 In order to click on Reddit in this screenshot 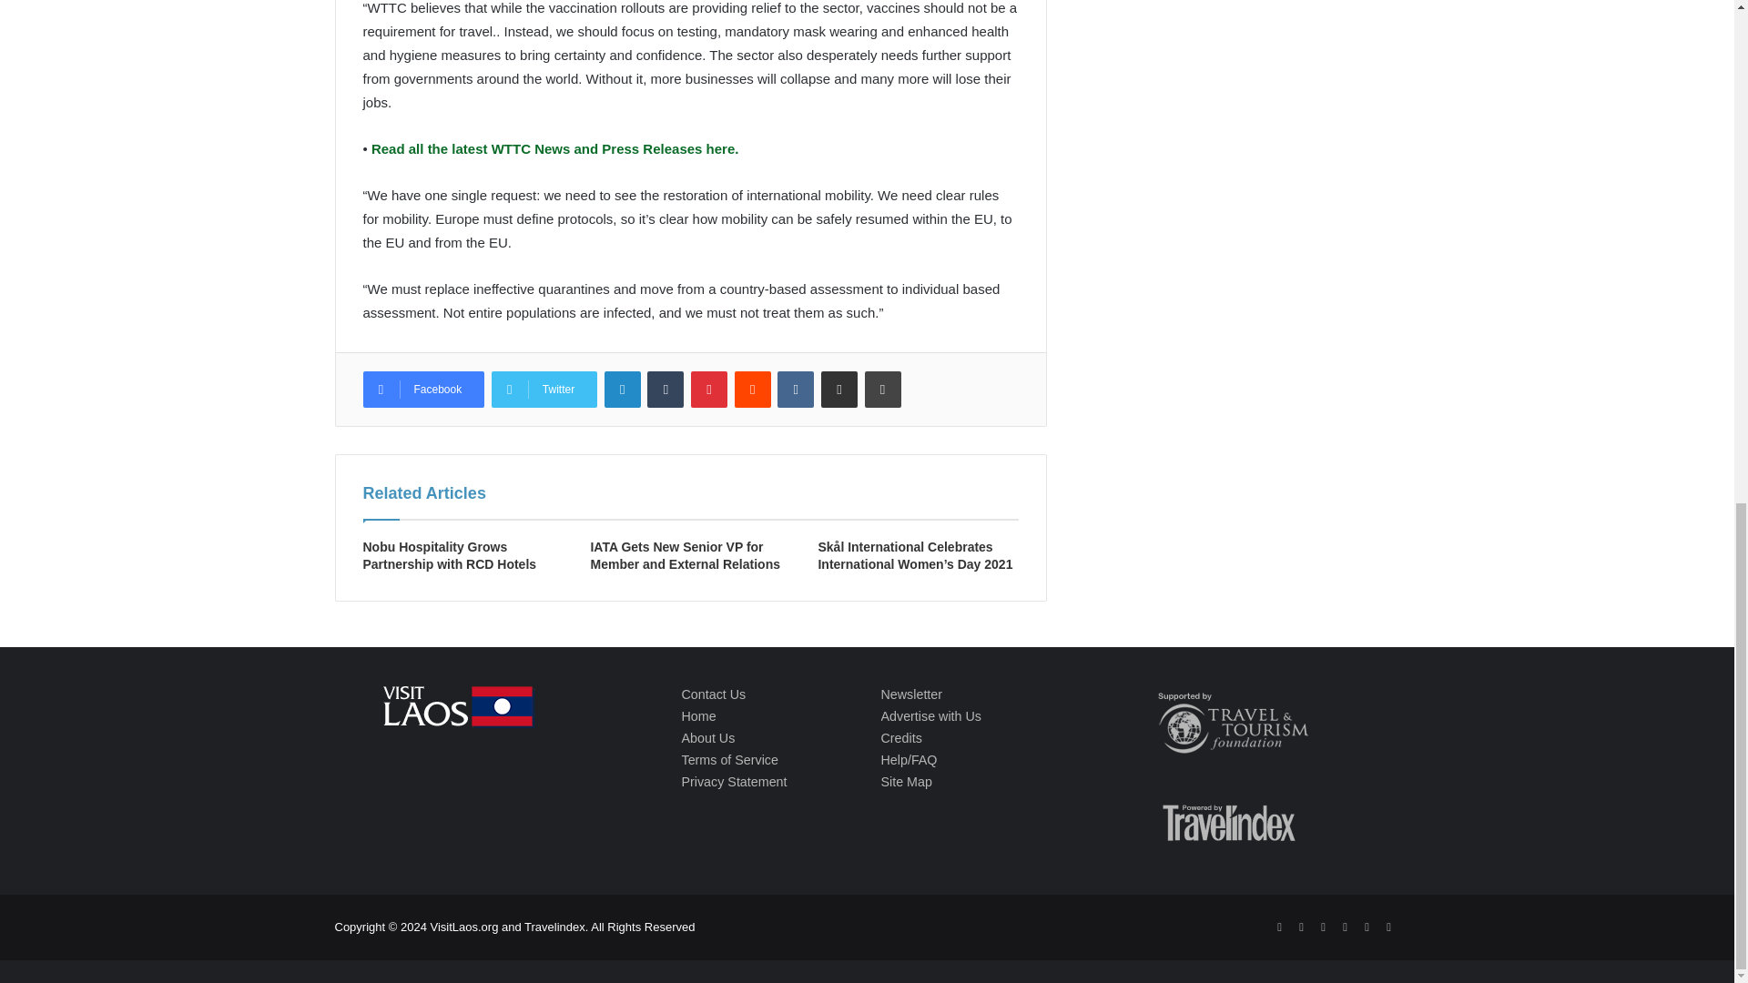, I will do `click(752, 390)`.